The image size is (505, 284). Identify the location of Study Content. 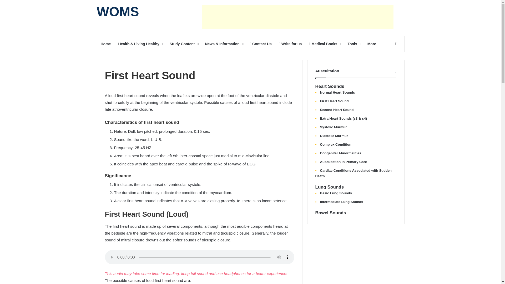
(184, 44).